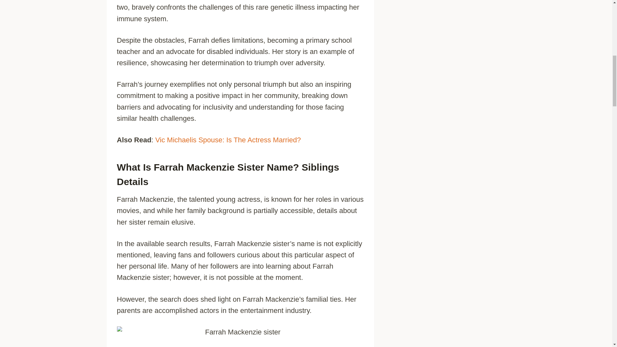 This screenshot has height=347, width=617. What do you see at coordinates (228, 140) in the screenshot?
I see `Vic Michaelis Spouse: Is The Actress Married?` at bounding box center [228, 140].